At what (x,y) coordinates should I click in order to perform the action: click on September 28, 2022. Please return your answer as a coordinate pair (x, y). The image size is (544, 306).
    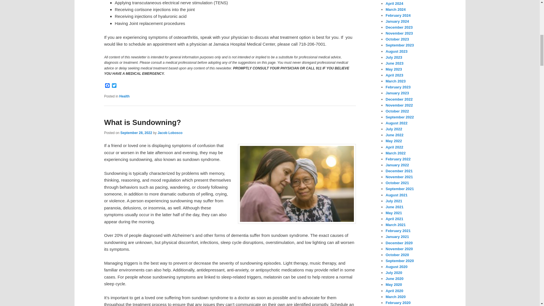
    Looking at the image, I should click on (136, 133).